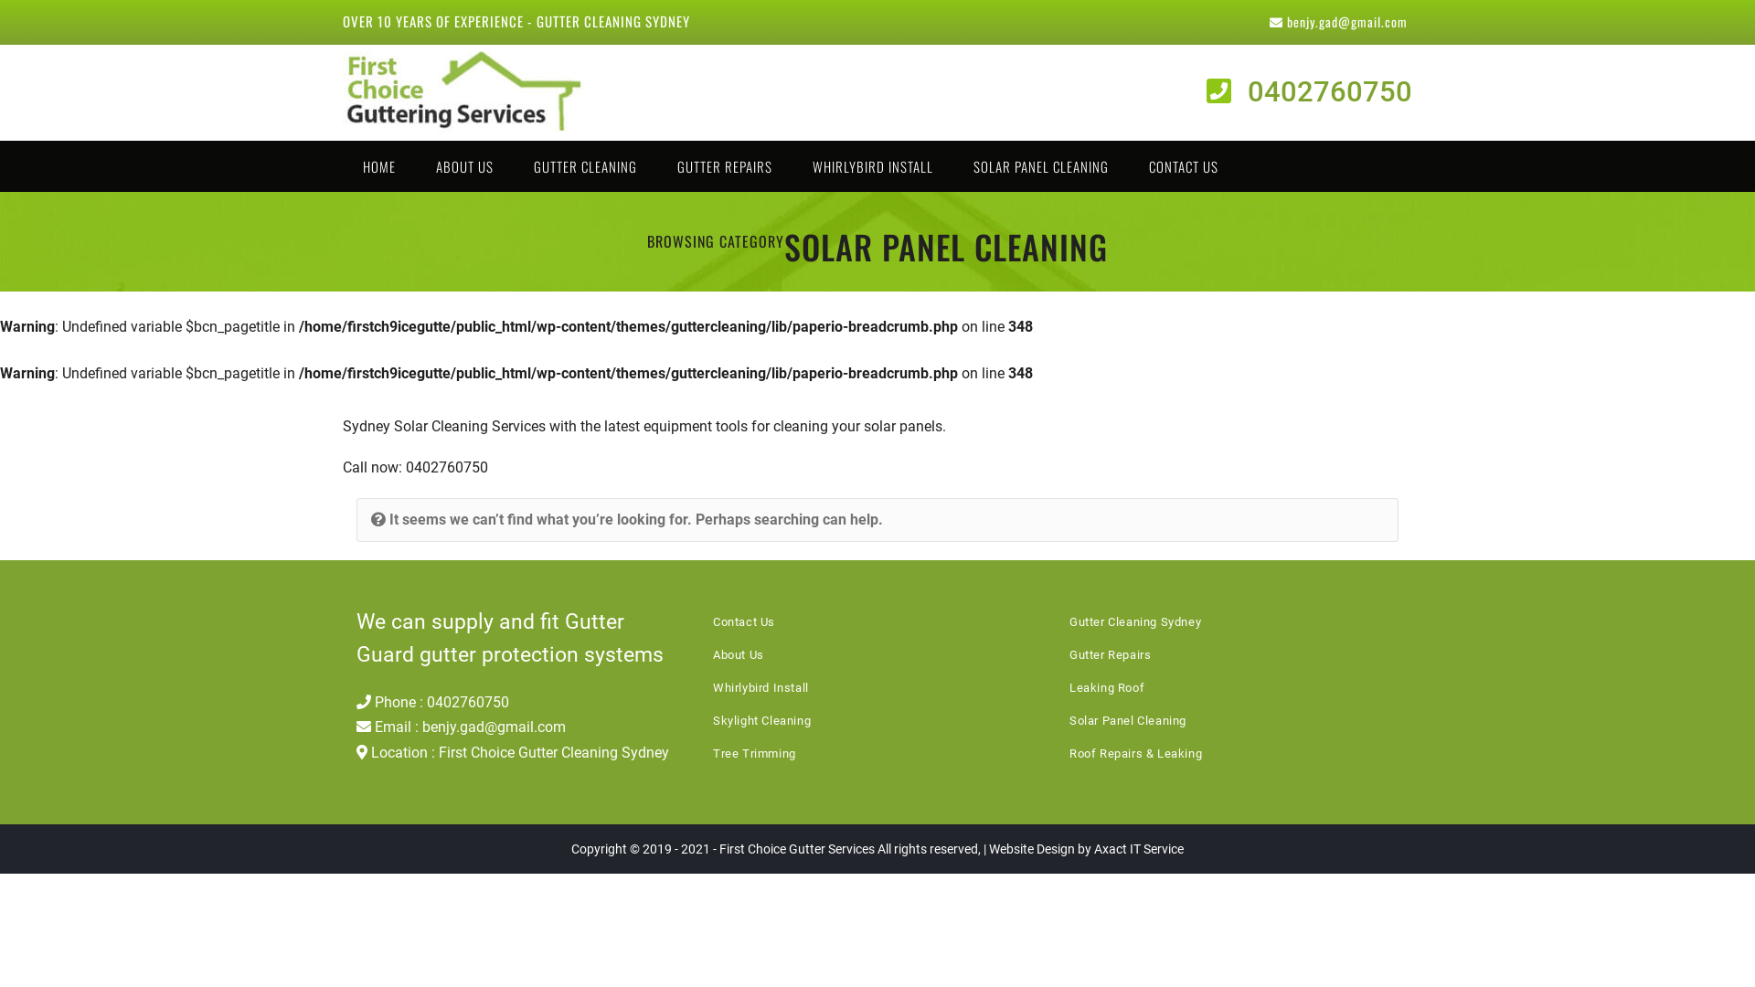 This screenshot has width=1755, height=987. I want to click on Website Design, so click(1032, 849).